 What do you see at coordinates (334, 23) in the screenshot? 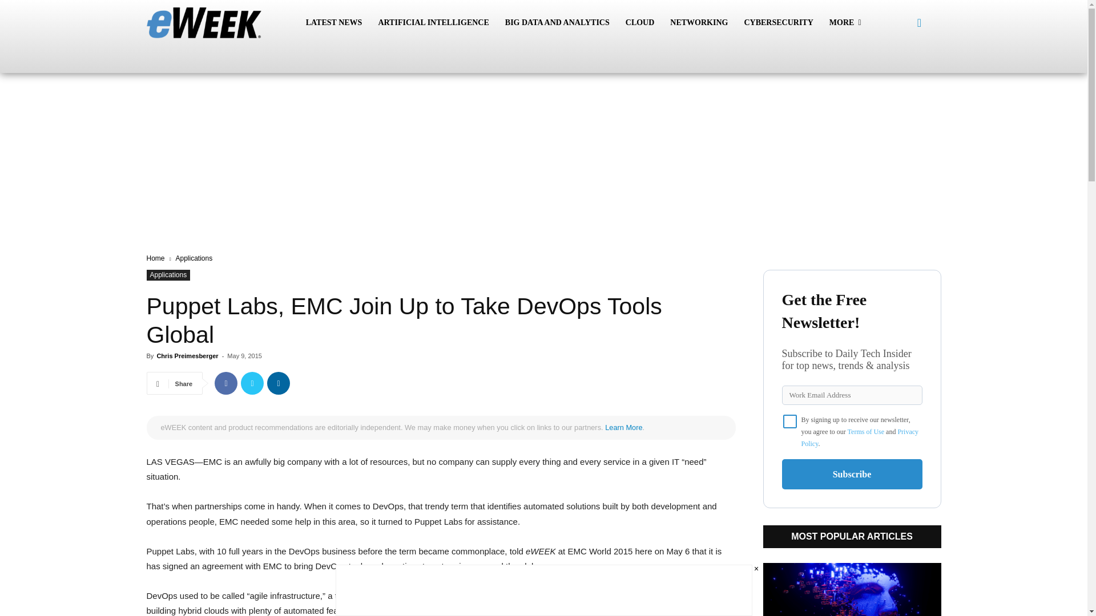
I see `LATEST NEWS` at bounding box center [334, 23].